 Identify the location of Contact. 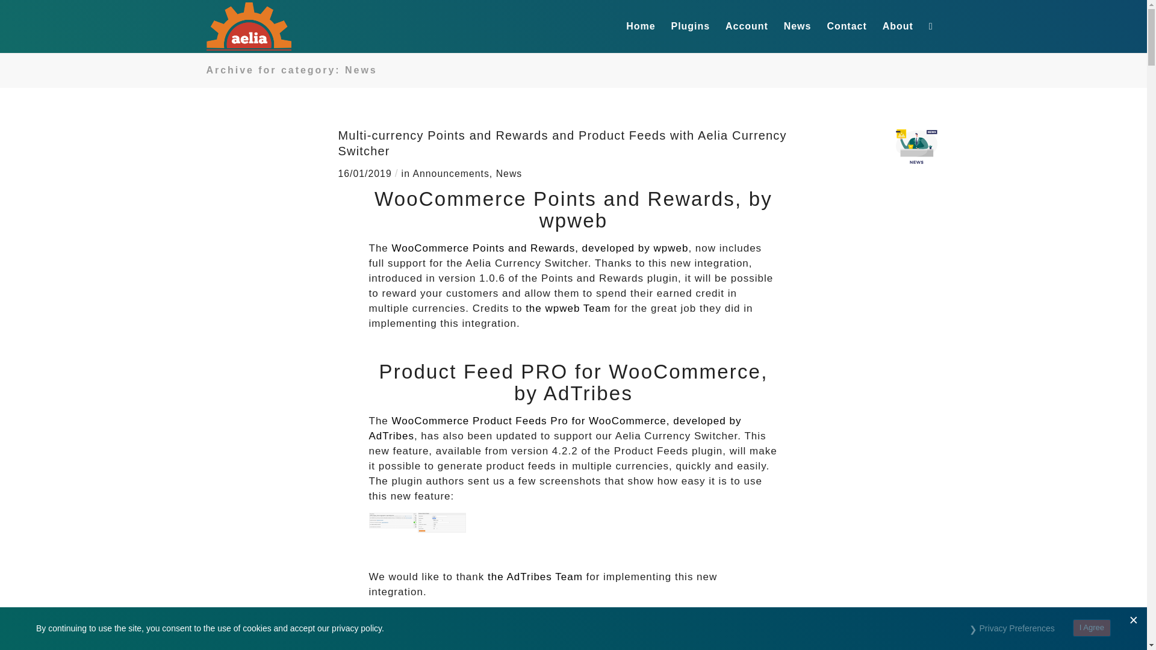
(846, 26).